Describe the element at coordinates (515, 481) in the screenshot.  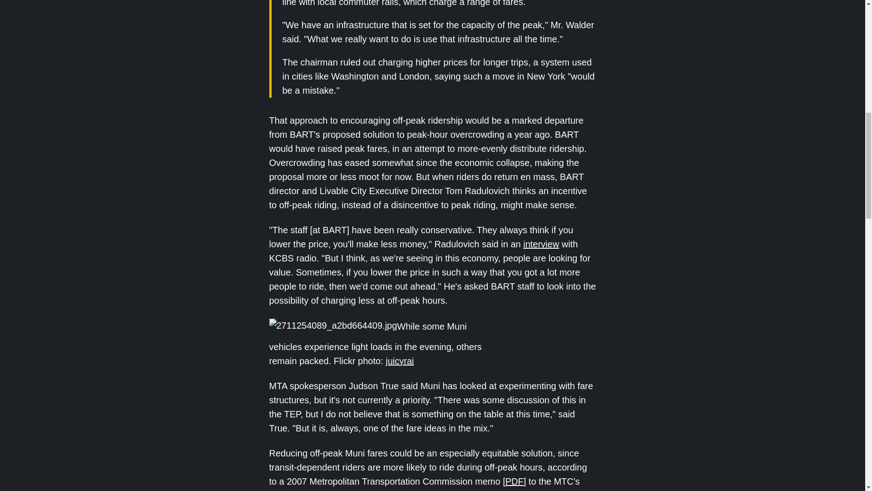
I see `PDF` at that location.